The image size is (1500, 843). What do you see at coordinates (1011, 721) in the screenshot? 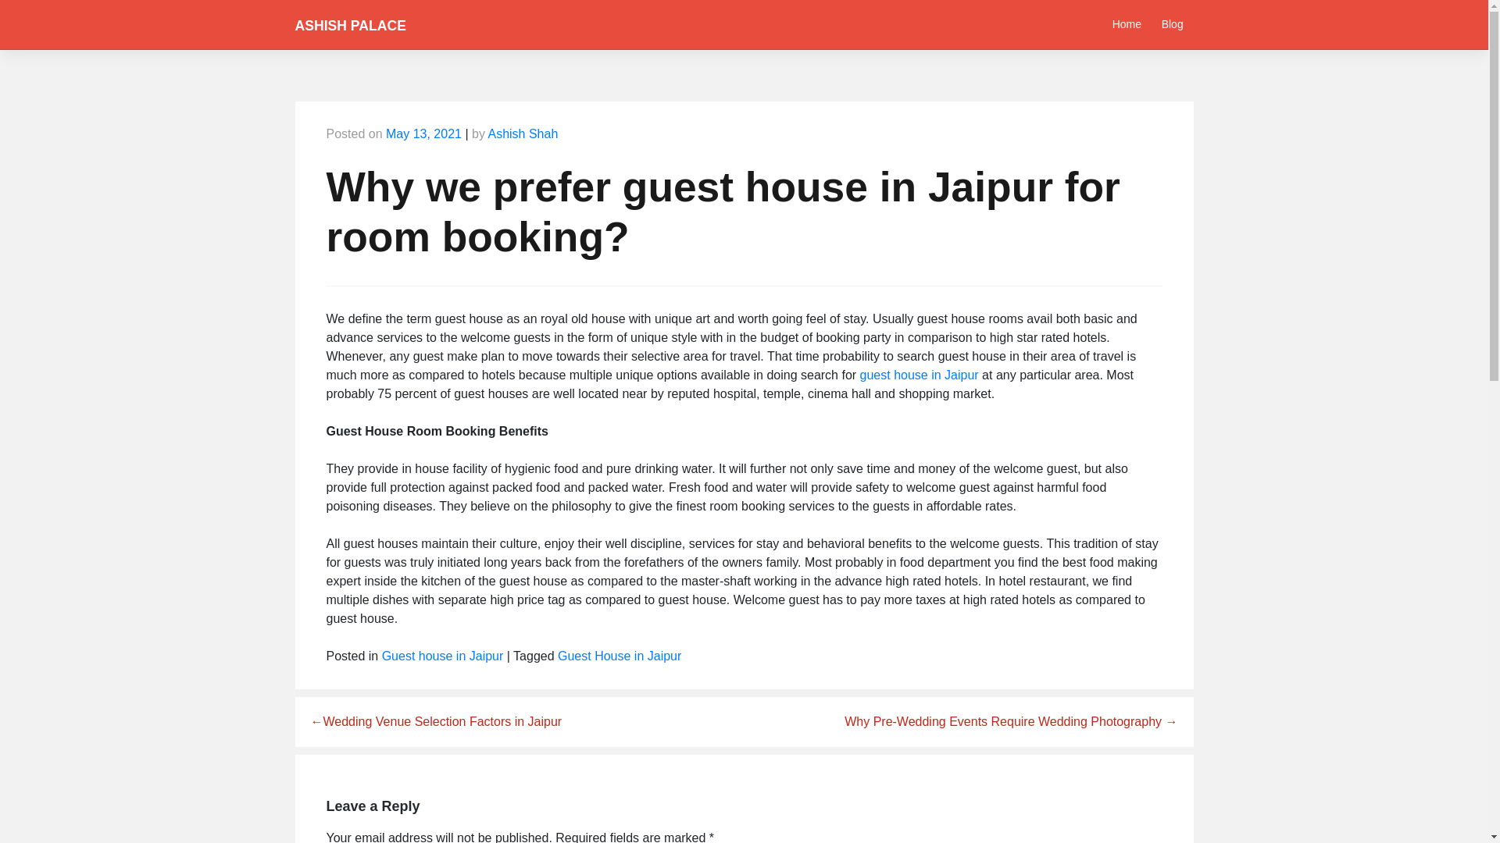
I see `Why Pre-Wedding Events Require Wedding Photography` at bounding box center [1011, 721].